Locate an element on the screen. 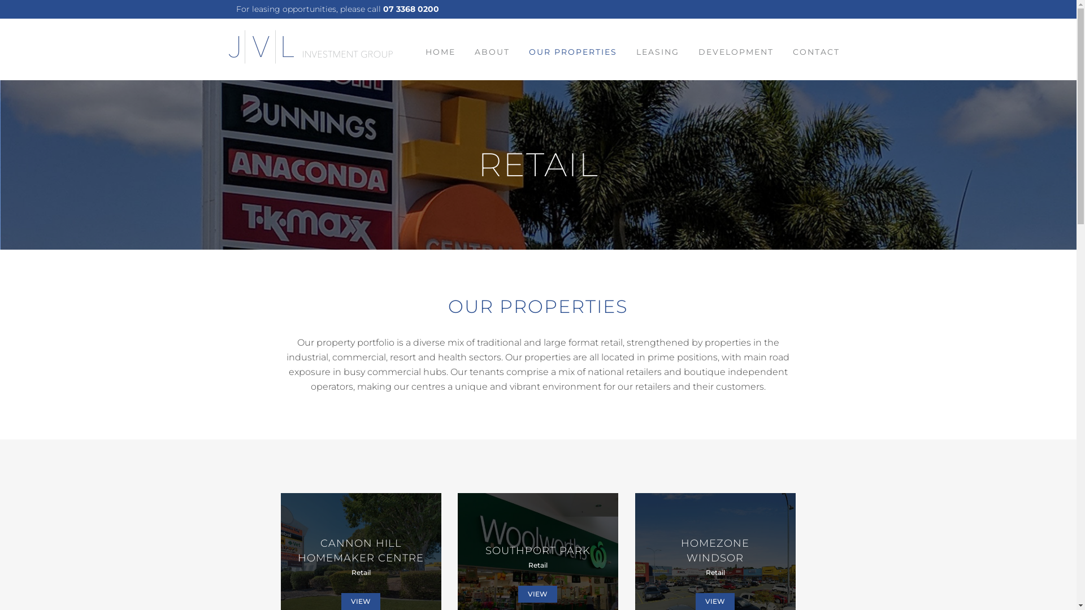 The image size is (1085, 610). CANNON HILL HOMEMAKER CENTRE is located at coordinates (361, 551).